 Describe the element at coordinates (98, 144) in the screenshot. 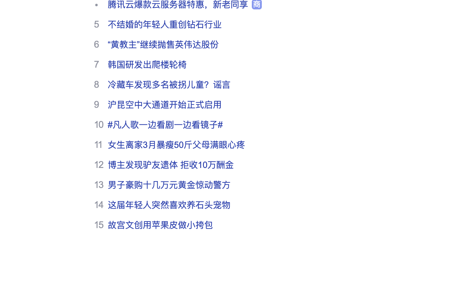

I see `11` at that location.